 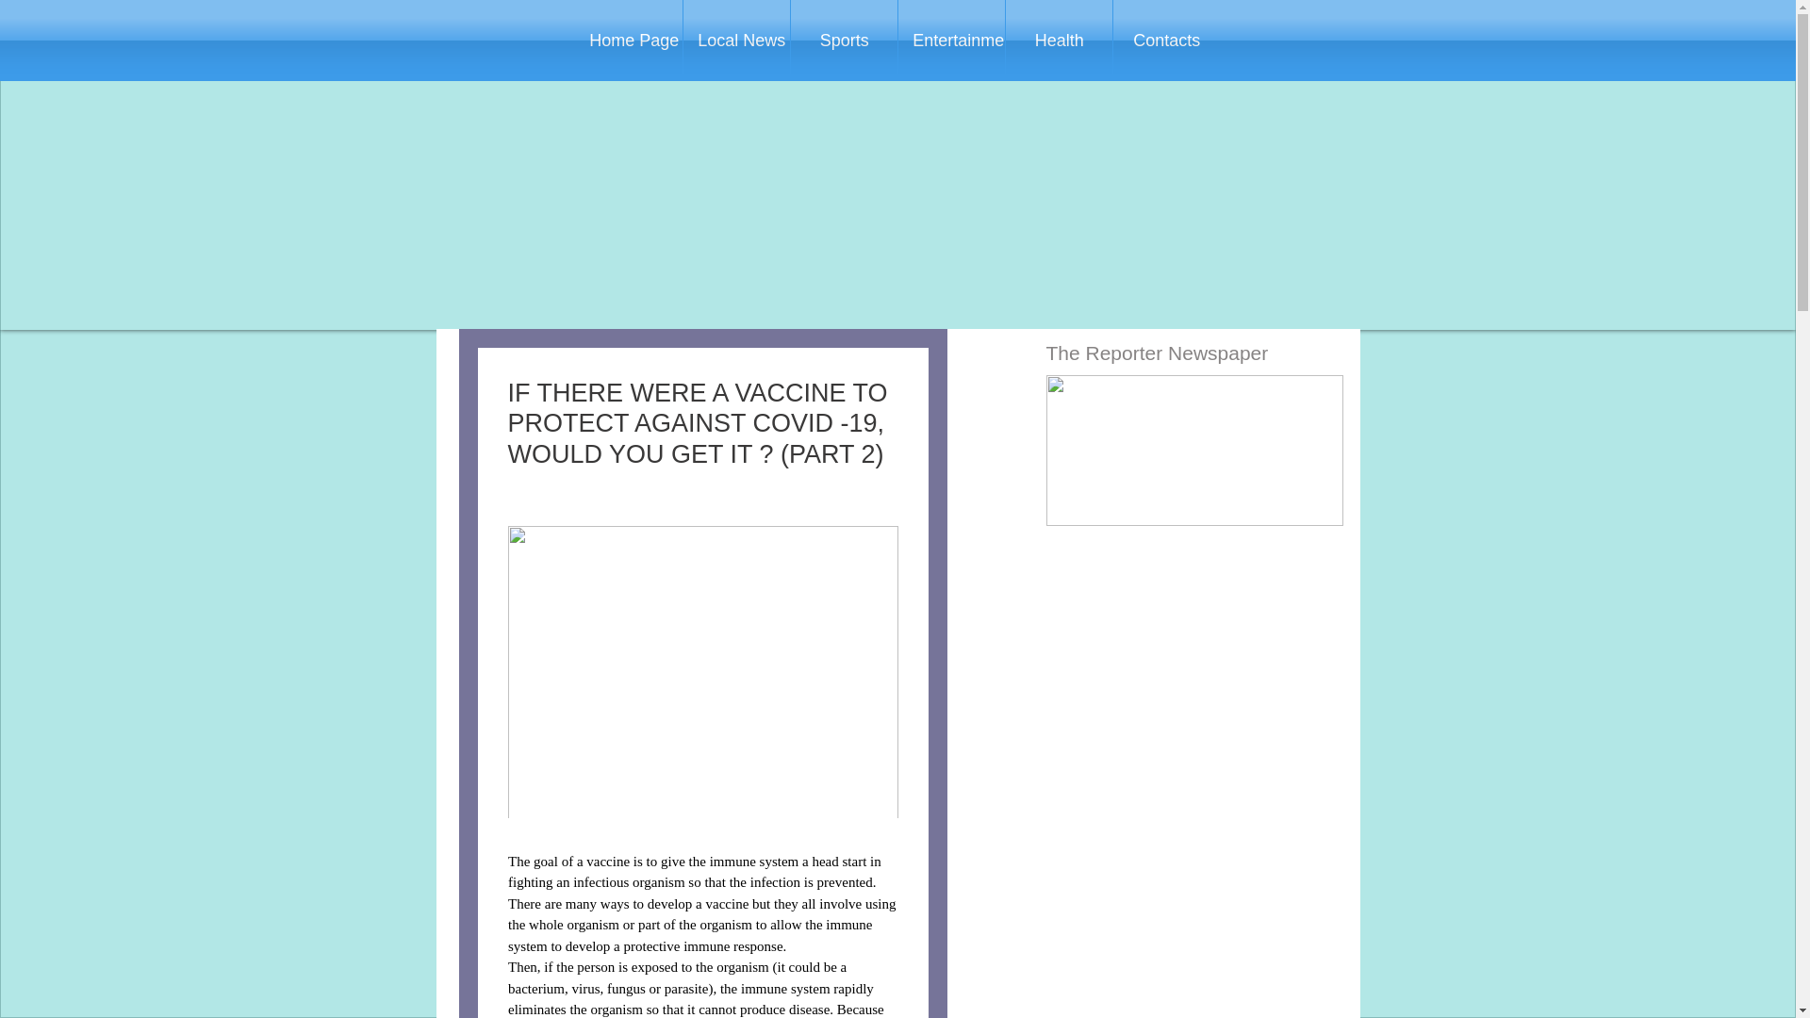 I want to click on Contacts, so click(x=1166, y=41).